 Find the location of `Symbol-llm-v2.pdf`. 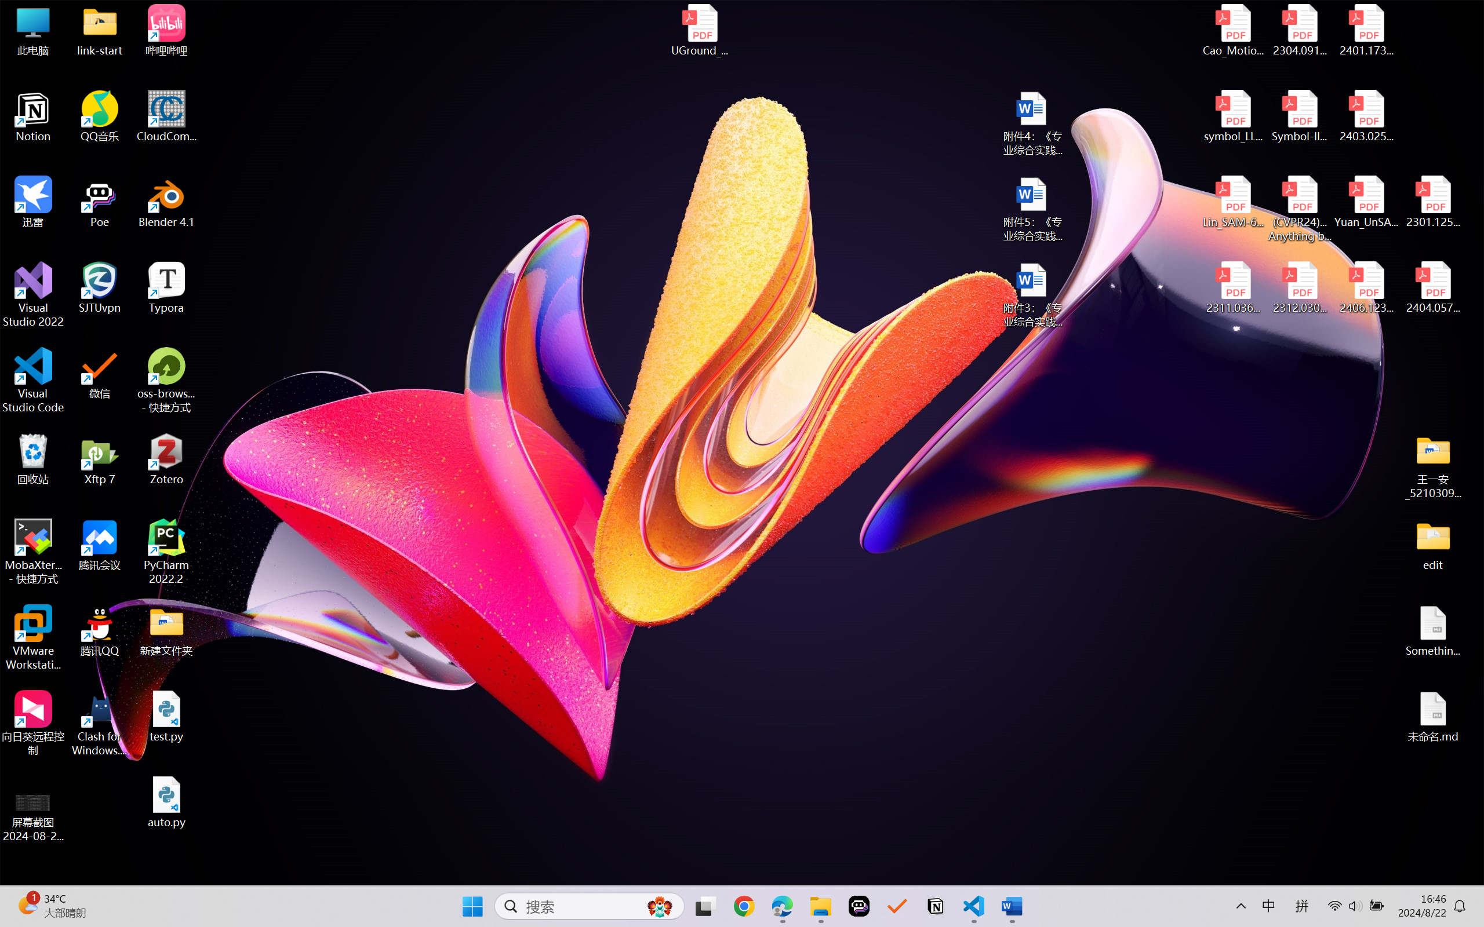

Symbol-llm-v2.pdf is located at coordinates (1300, 116).